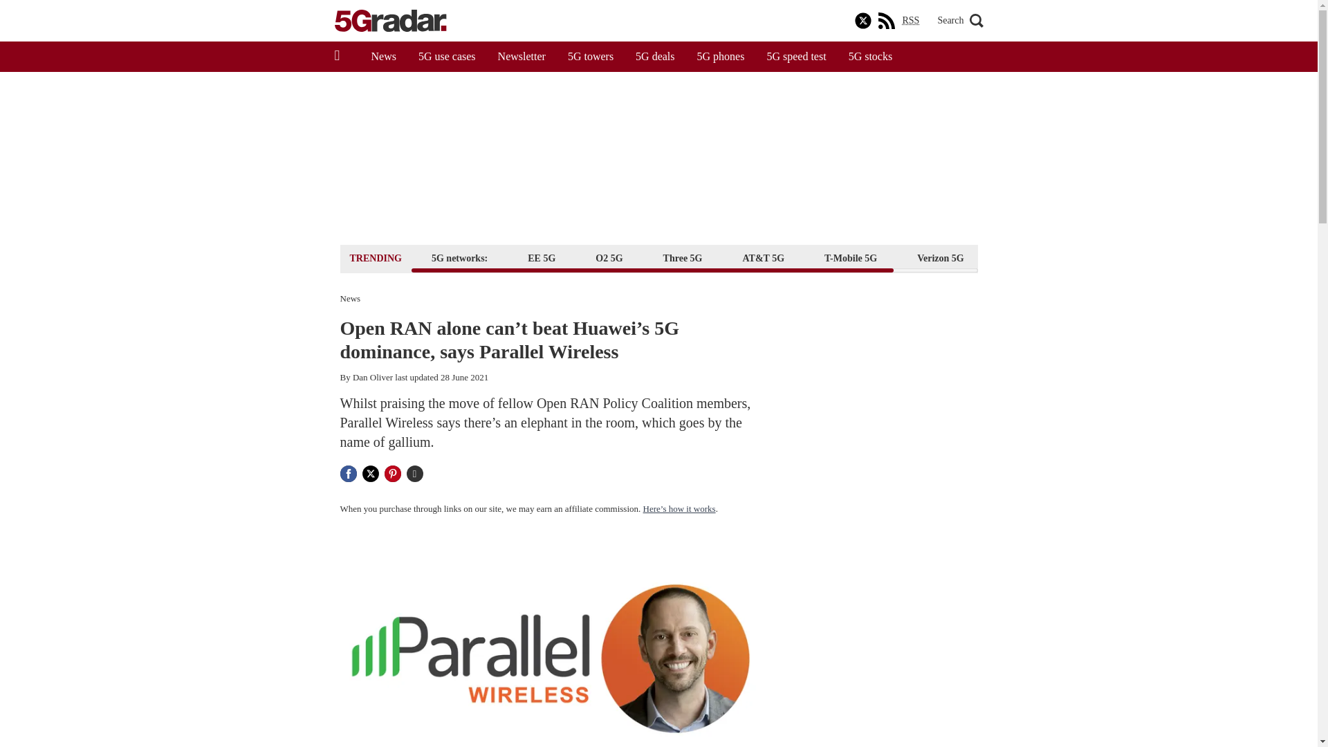  Describe the element at coordinates (910, 19) in the screenshot. I see `Really Simple Syndication` at that location.